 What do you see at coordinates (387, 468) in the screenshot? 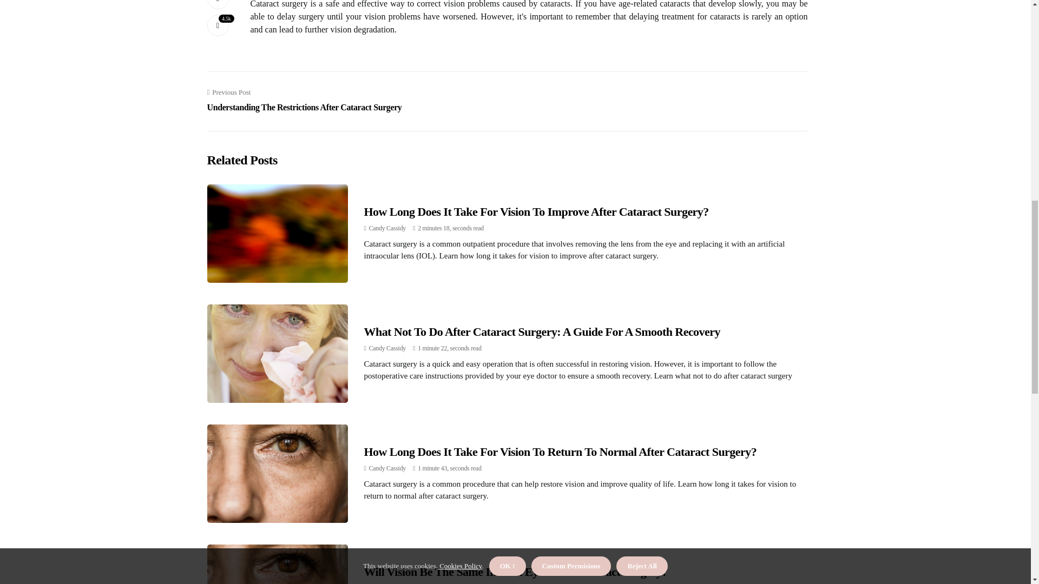
I see `Posts by Candy Cassidy` at bounding box center [387, 468].